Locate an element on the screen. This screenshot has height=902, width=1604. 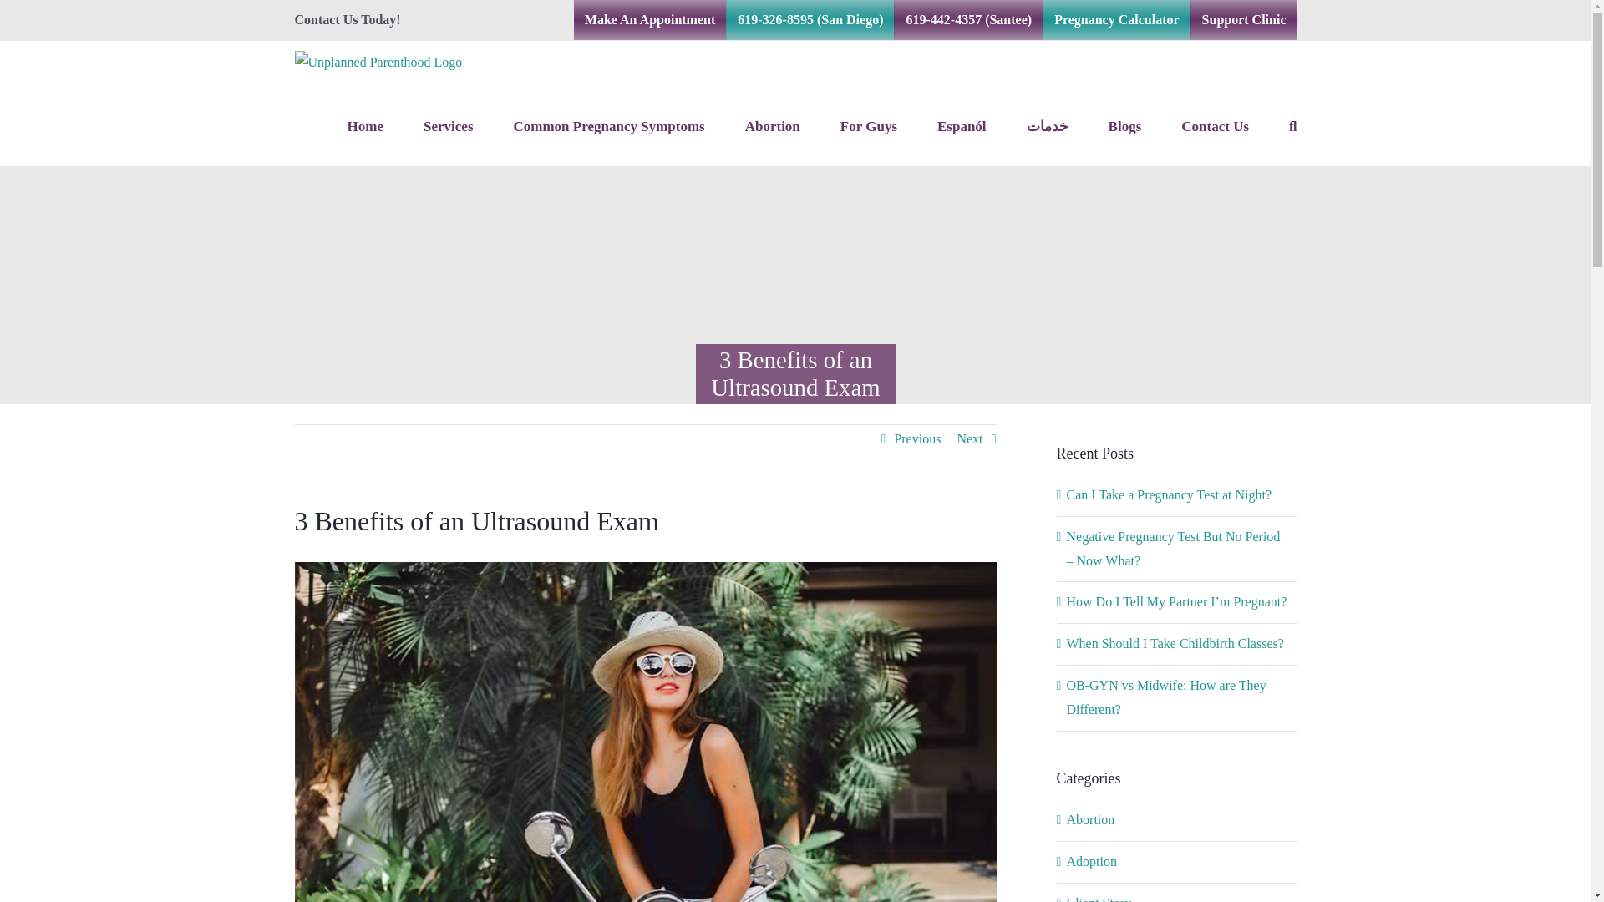
Support Clinic is located at coordinates (1245, 20).